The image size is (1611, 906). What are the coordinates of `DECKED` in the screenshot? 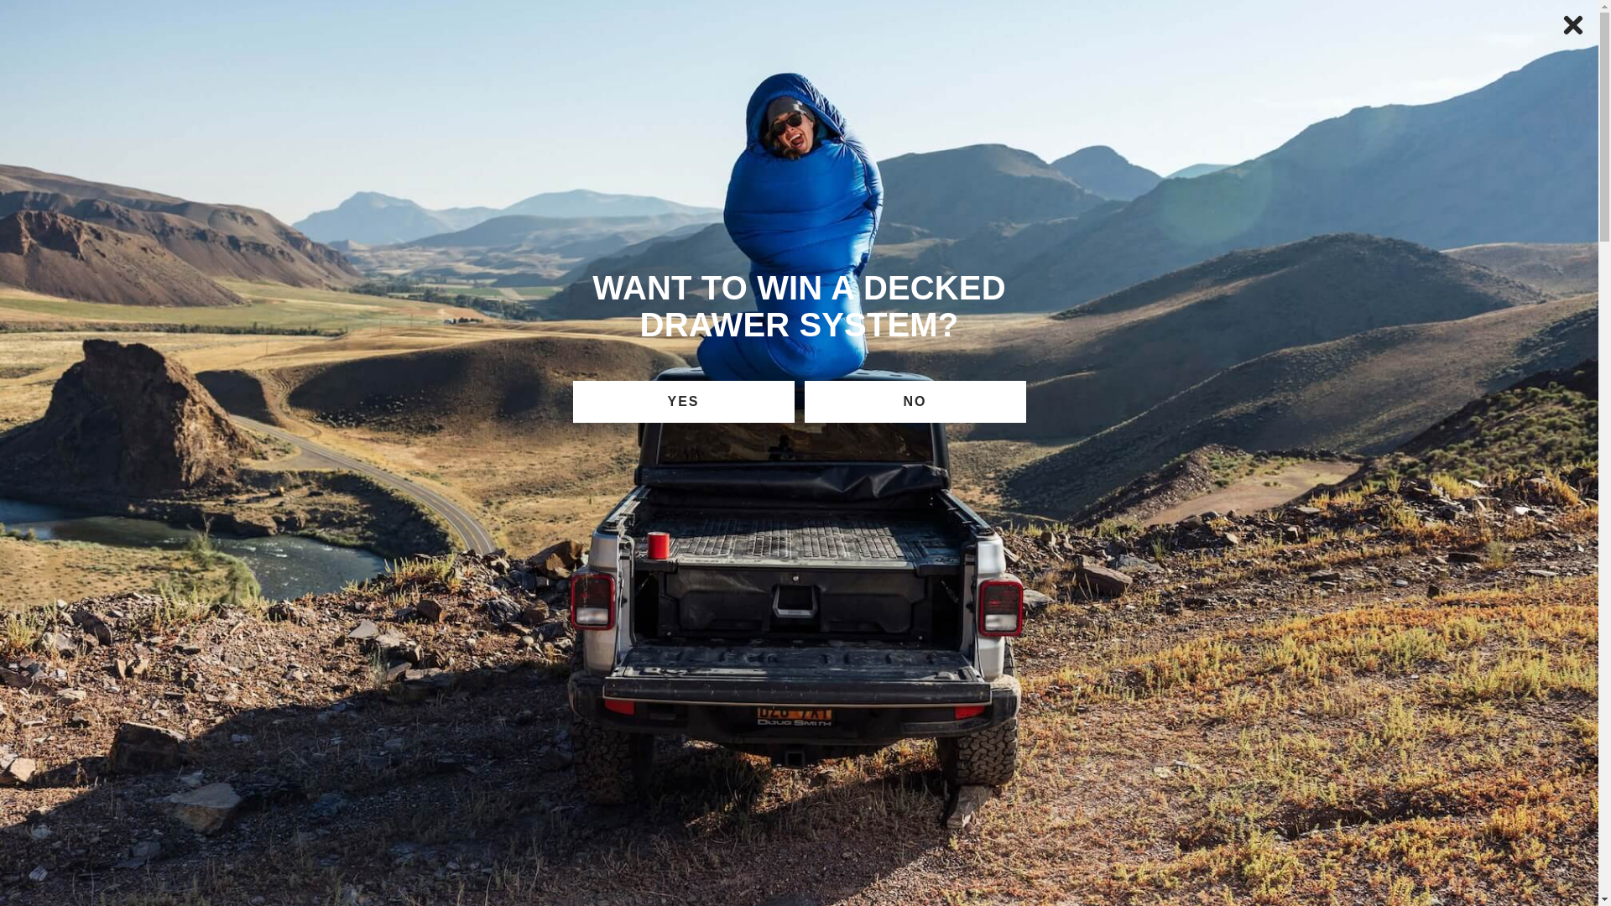 It's located at (106, 67).